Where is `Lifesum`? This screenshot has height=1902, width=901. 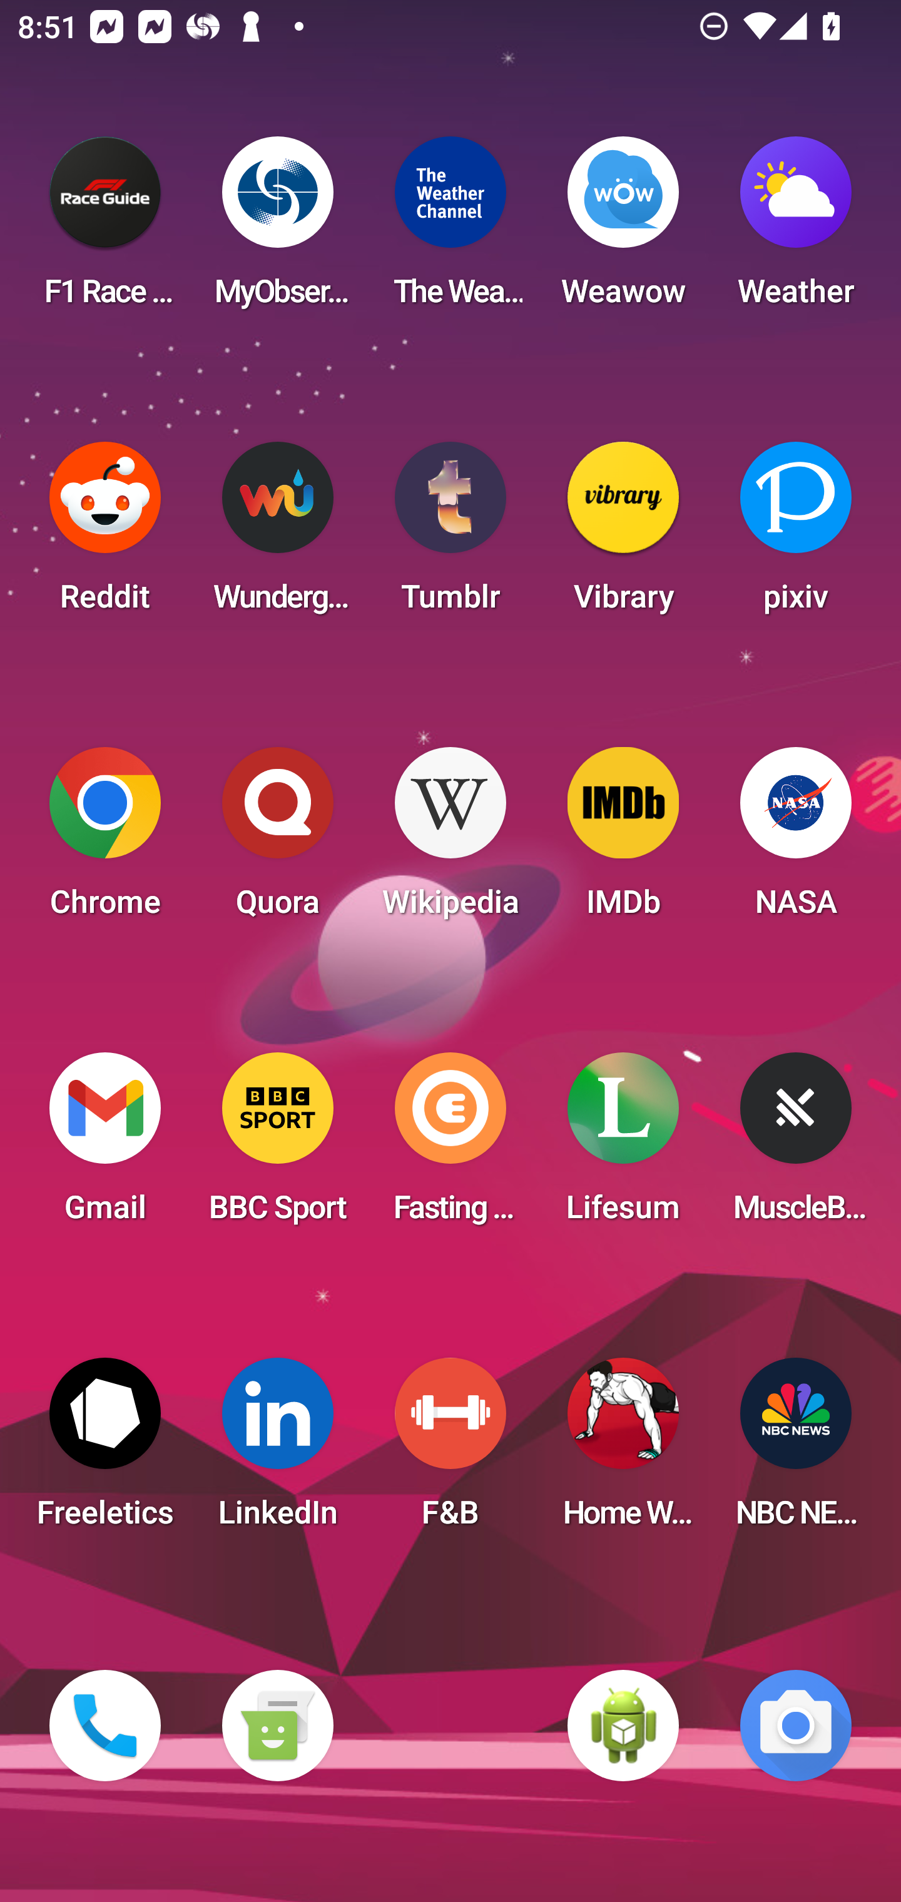 Lifesum is located at coordinates (623, 1145).